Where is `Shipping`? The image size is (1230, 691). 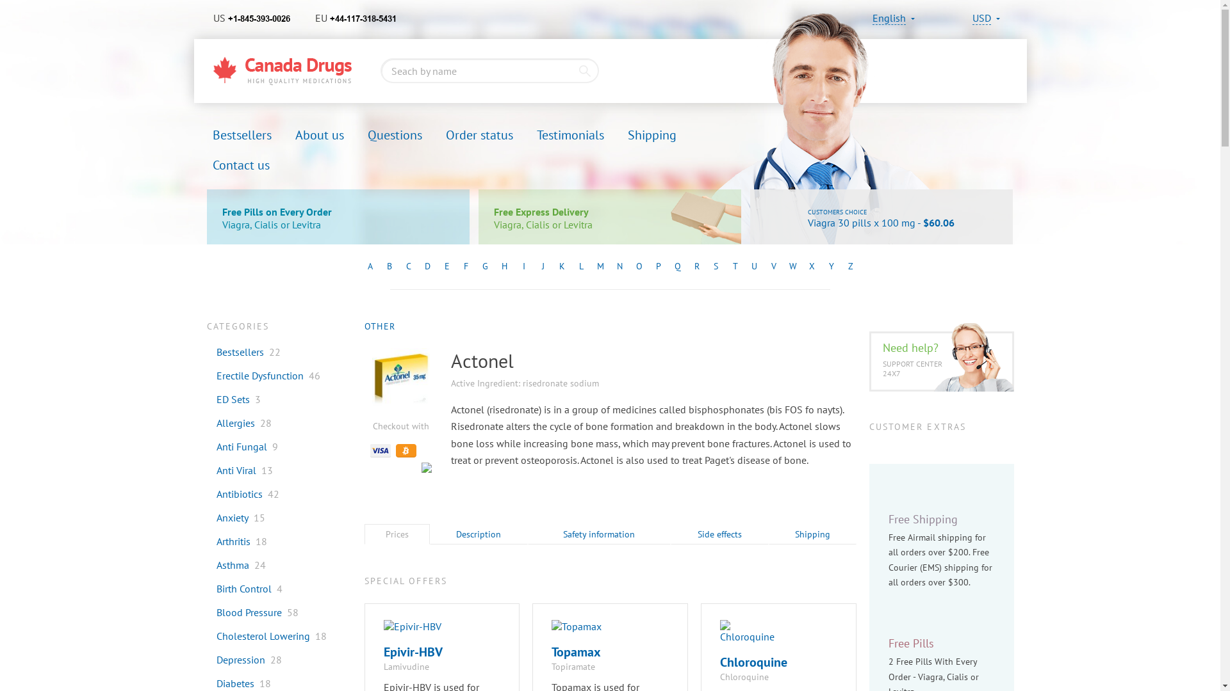
Shipping is located at coordinates (652, 137).